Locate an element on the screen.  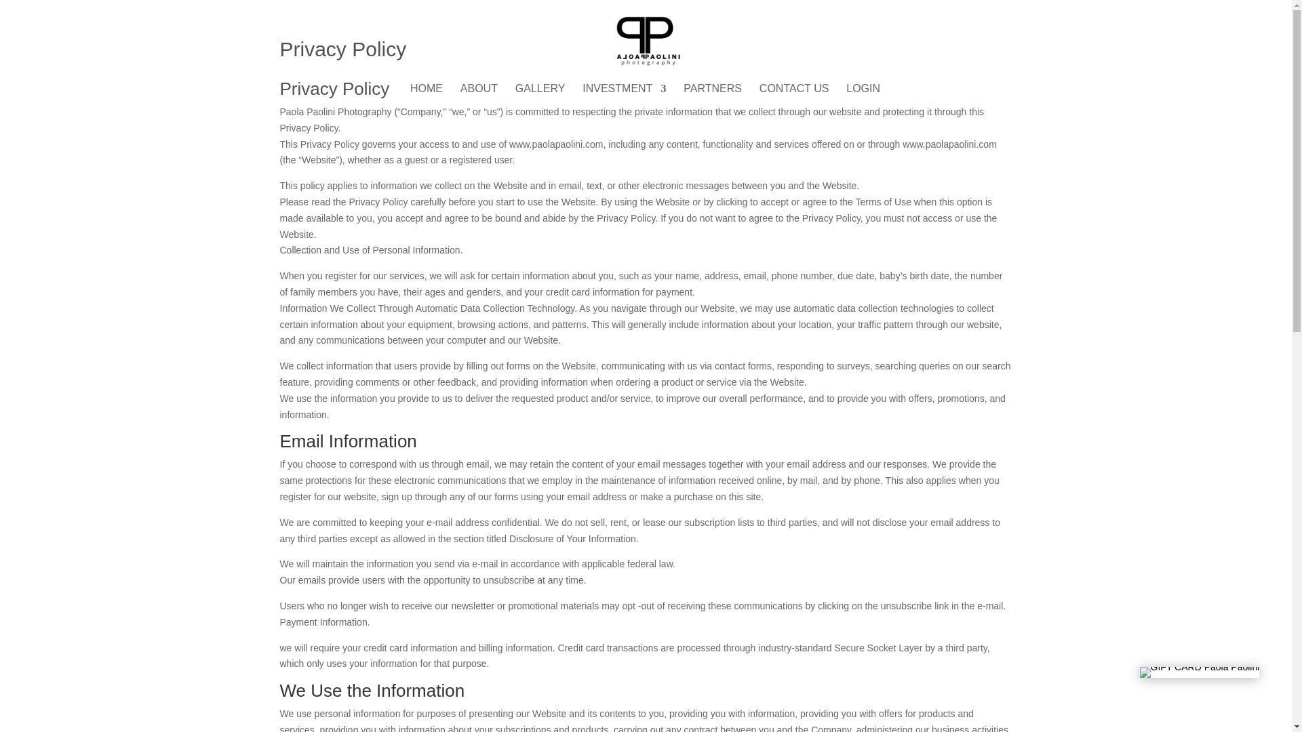
GALLERY is located at coordinates (540, 96).